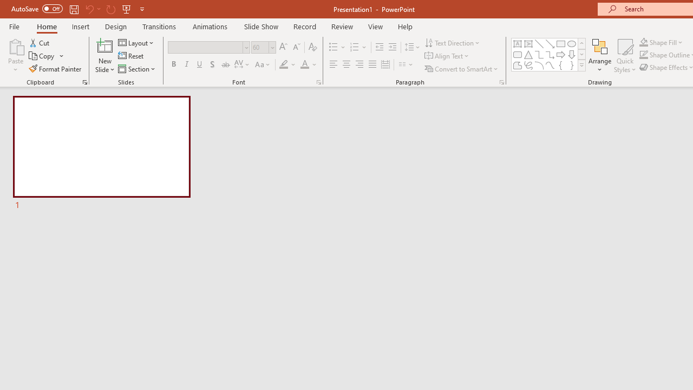 The height and width of the screenshot is (390, 693). I want to click on Row Down, so click(581, 54).